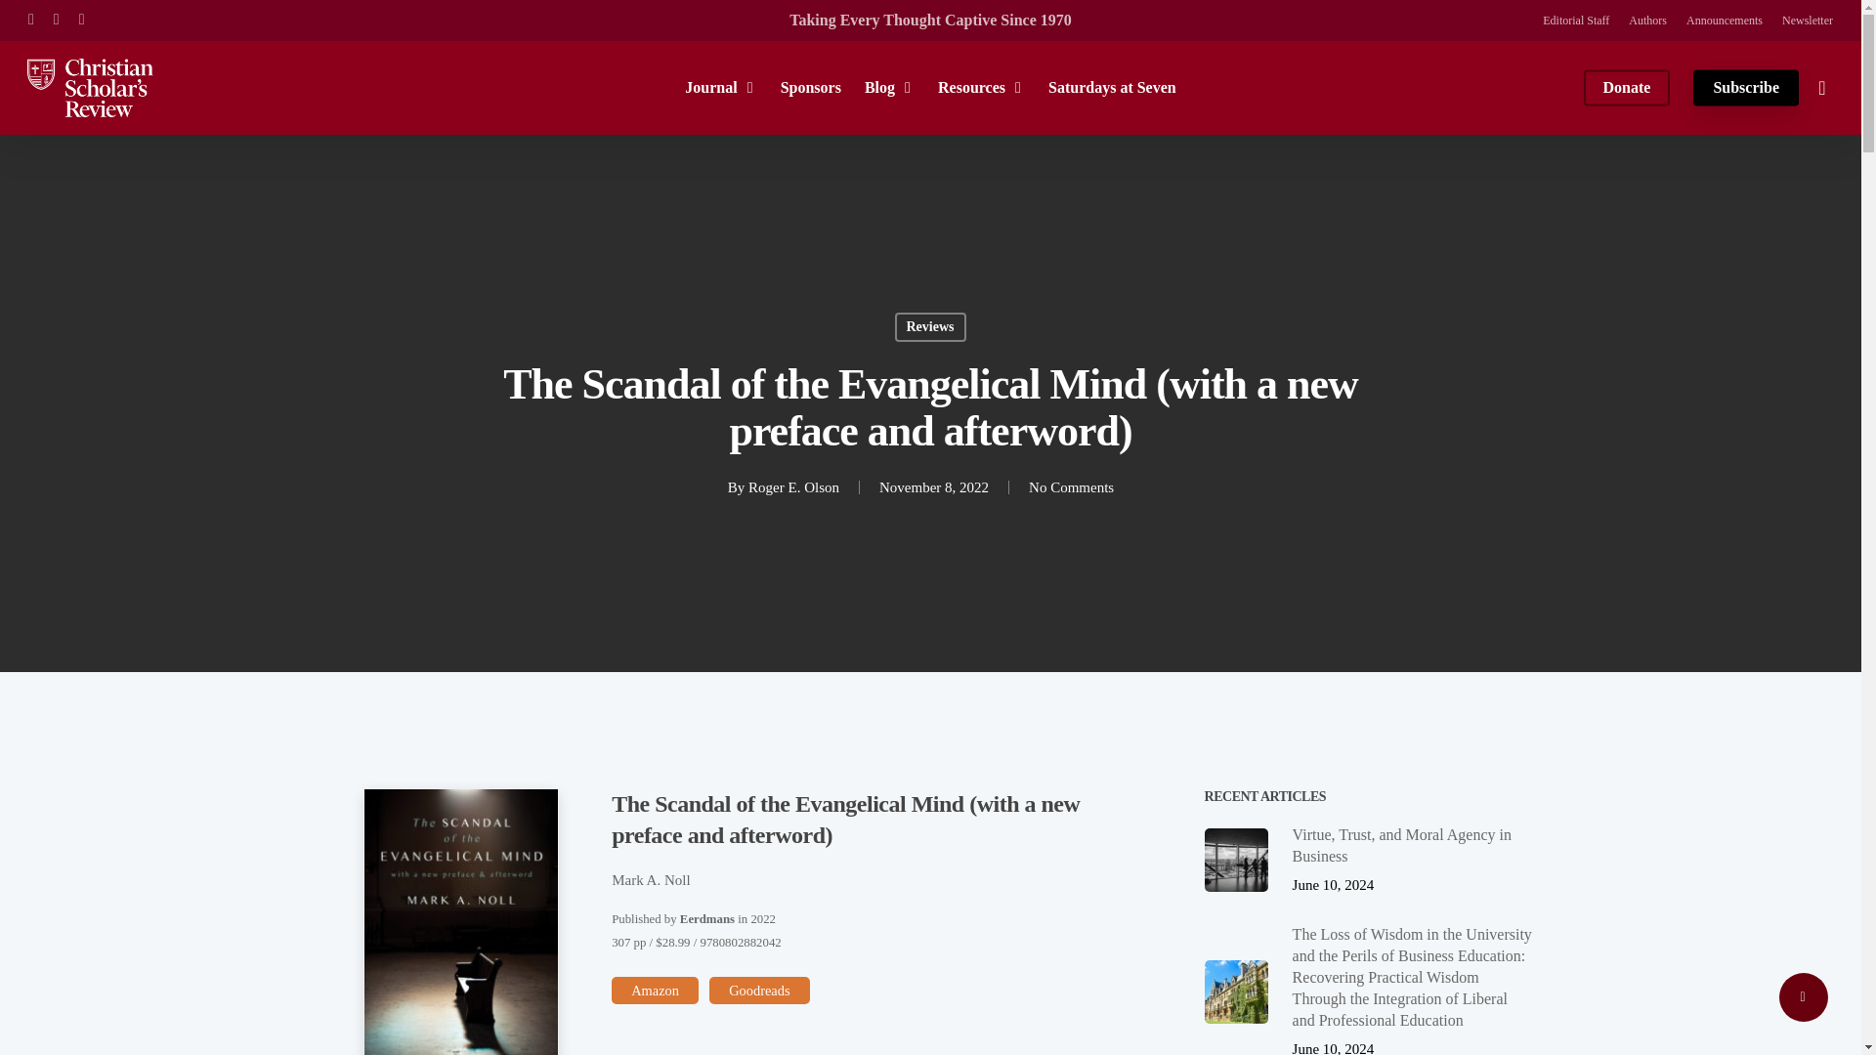  What do you see at coordinates (1647, 20) in the screenshot?
I see `Authors` at bounding box center [1647, 20].